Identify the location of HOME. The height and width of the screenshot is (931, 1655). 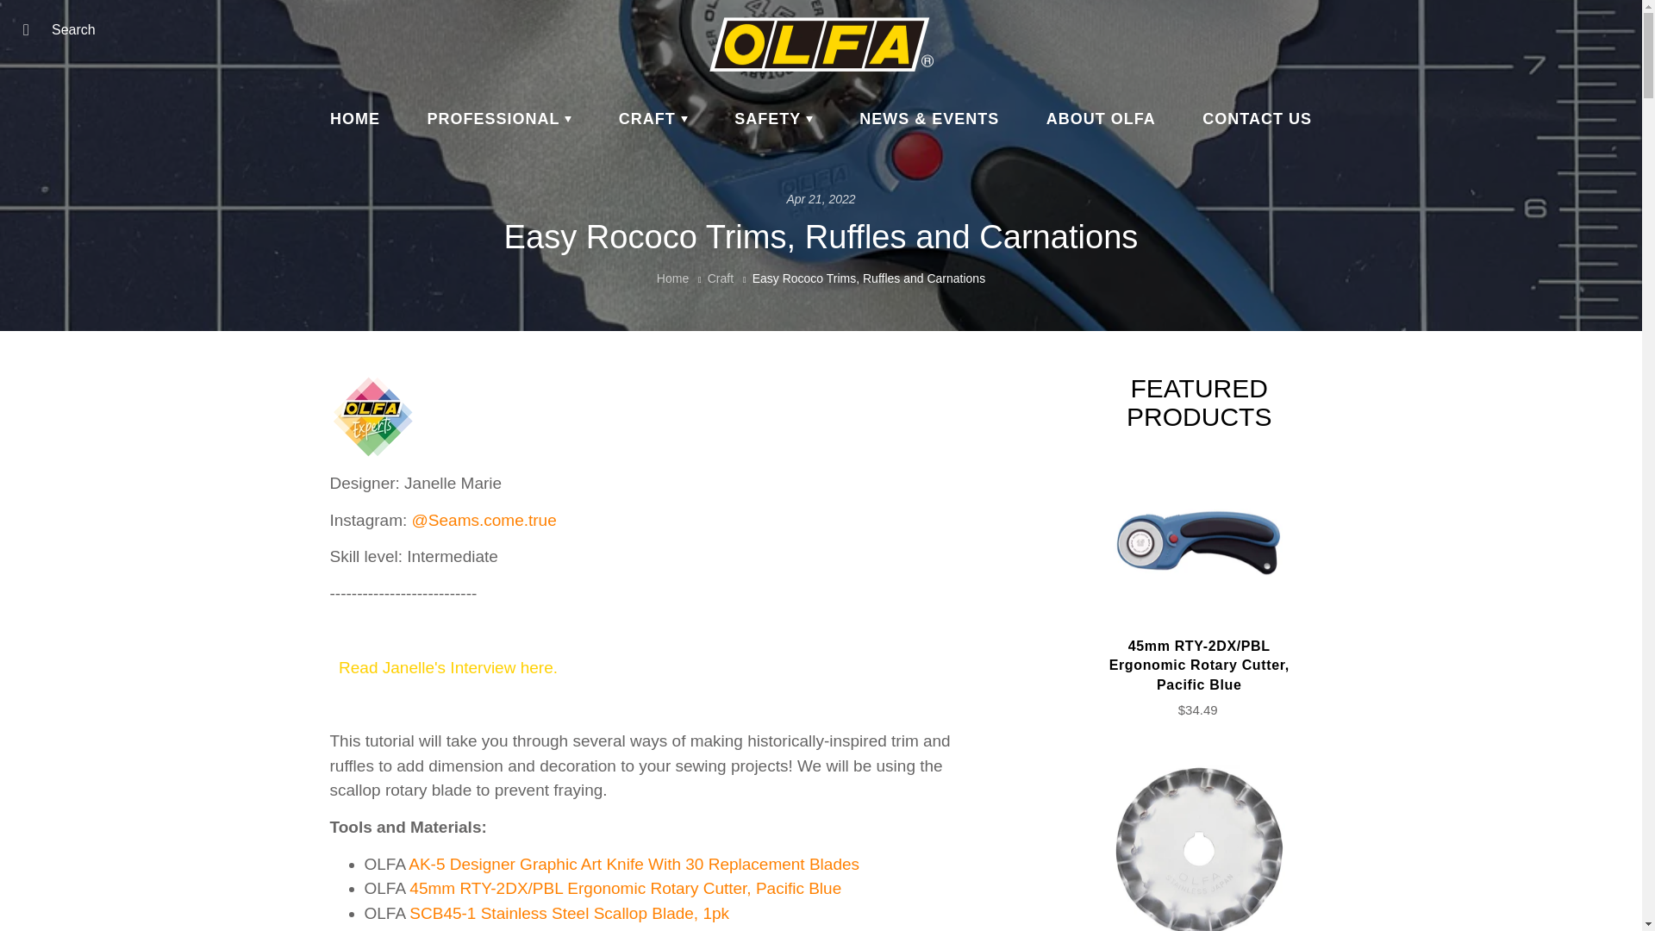
(355, 119).